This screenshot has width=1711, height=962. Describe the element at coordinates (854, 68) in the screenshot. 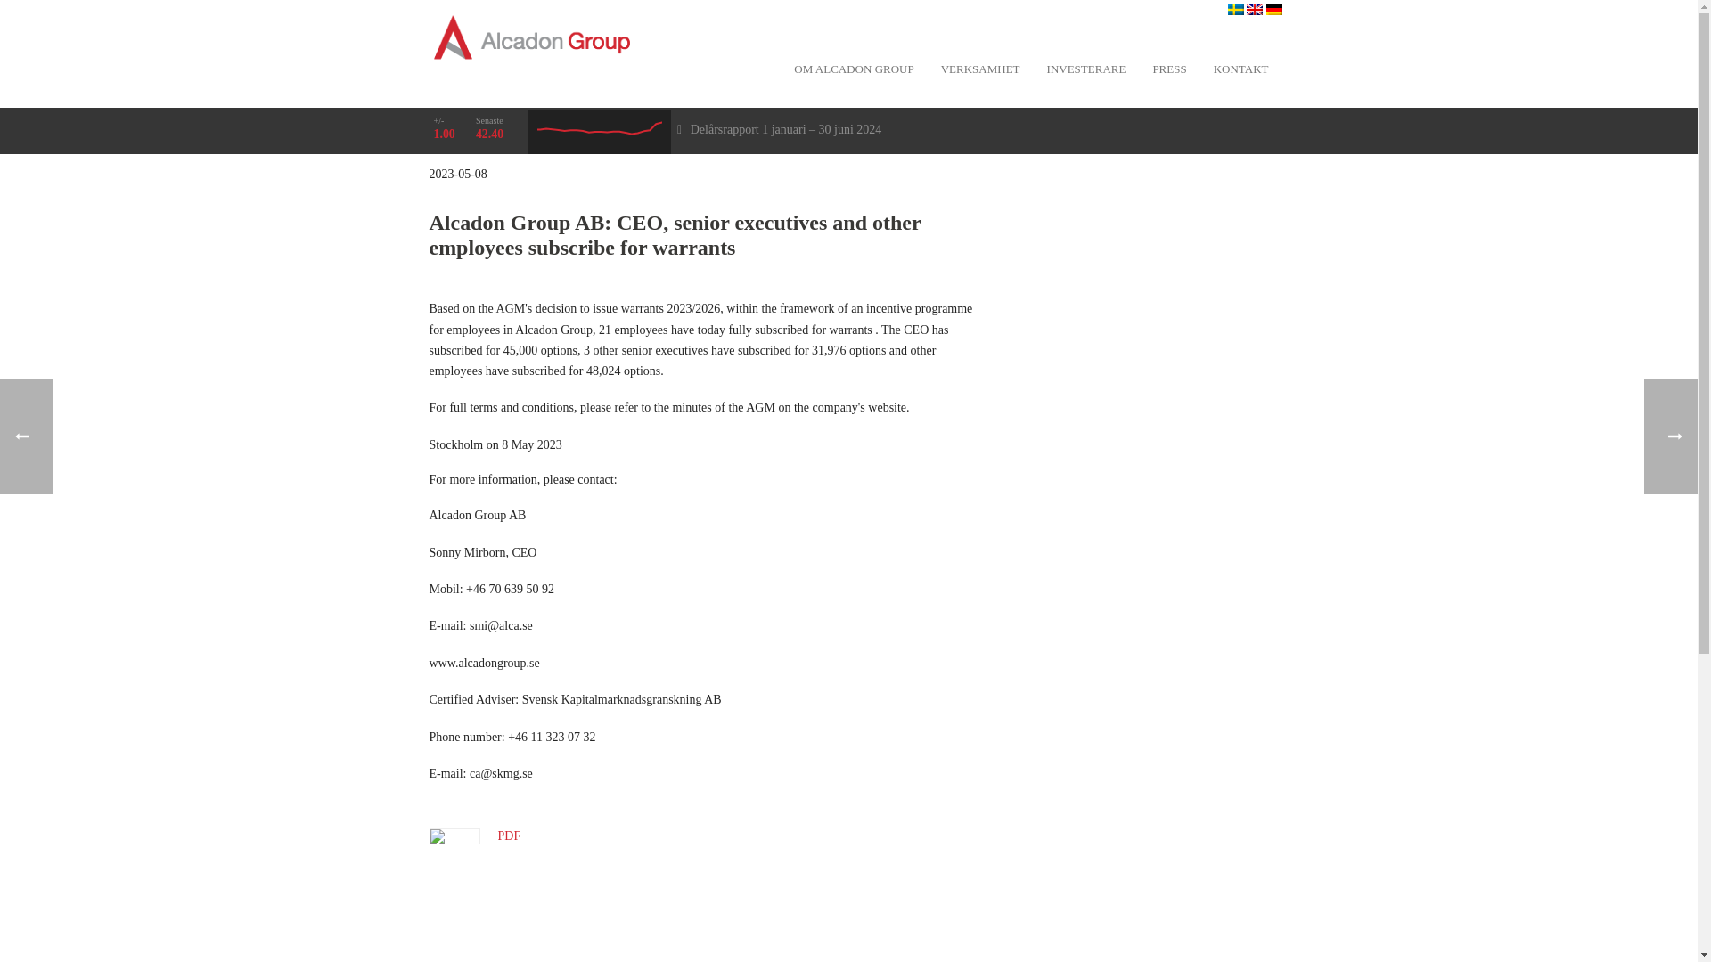

I see `OM ALCADON GROUP` at that location.